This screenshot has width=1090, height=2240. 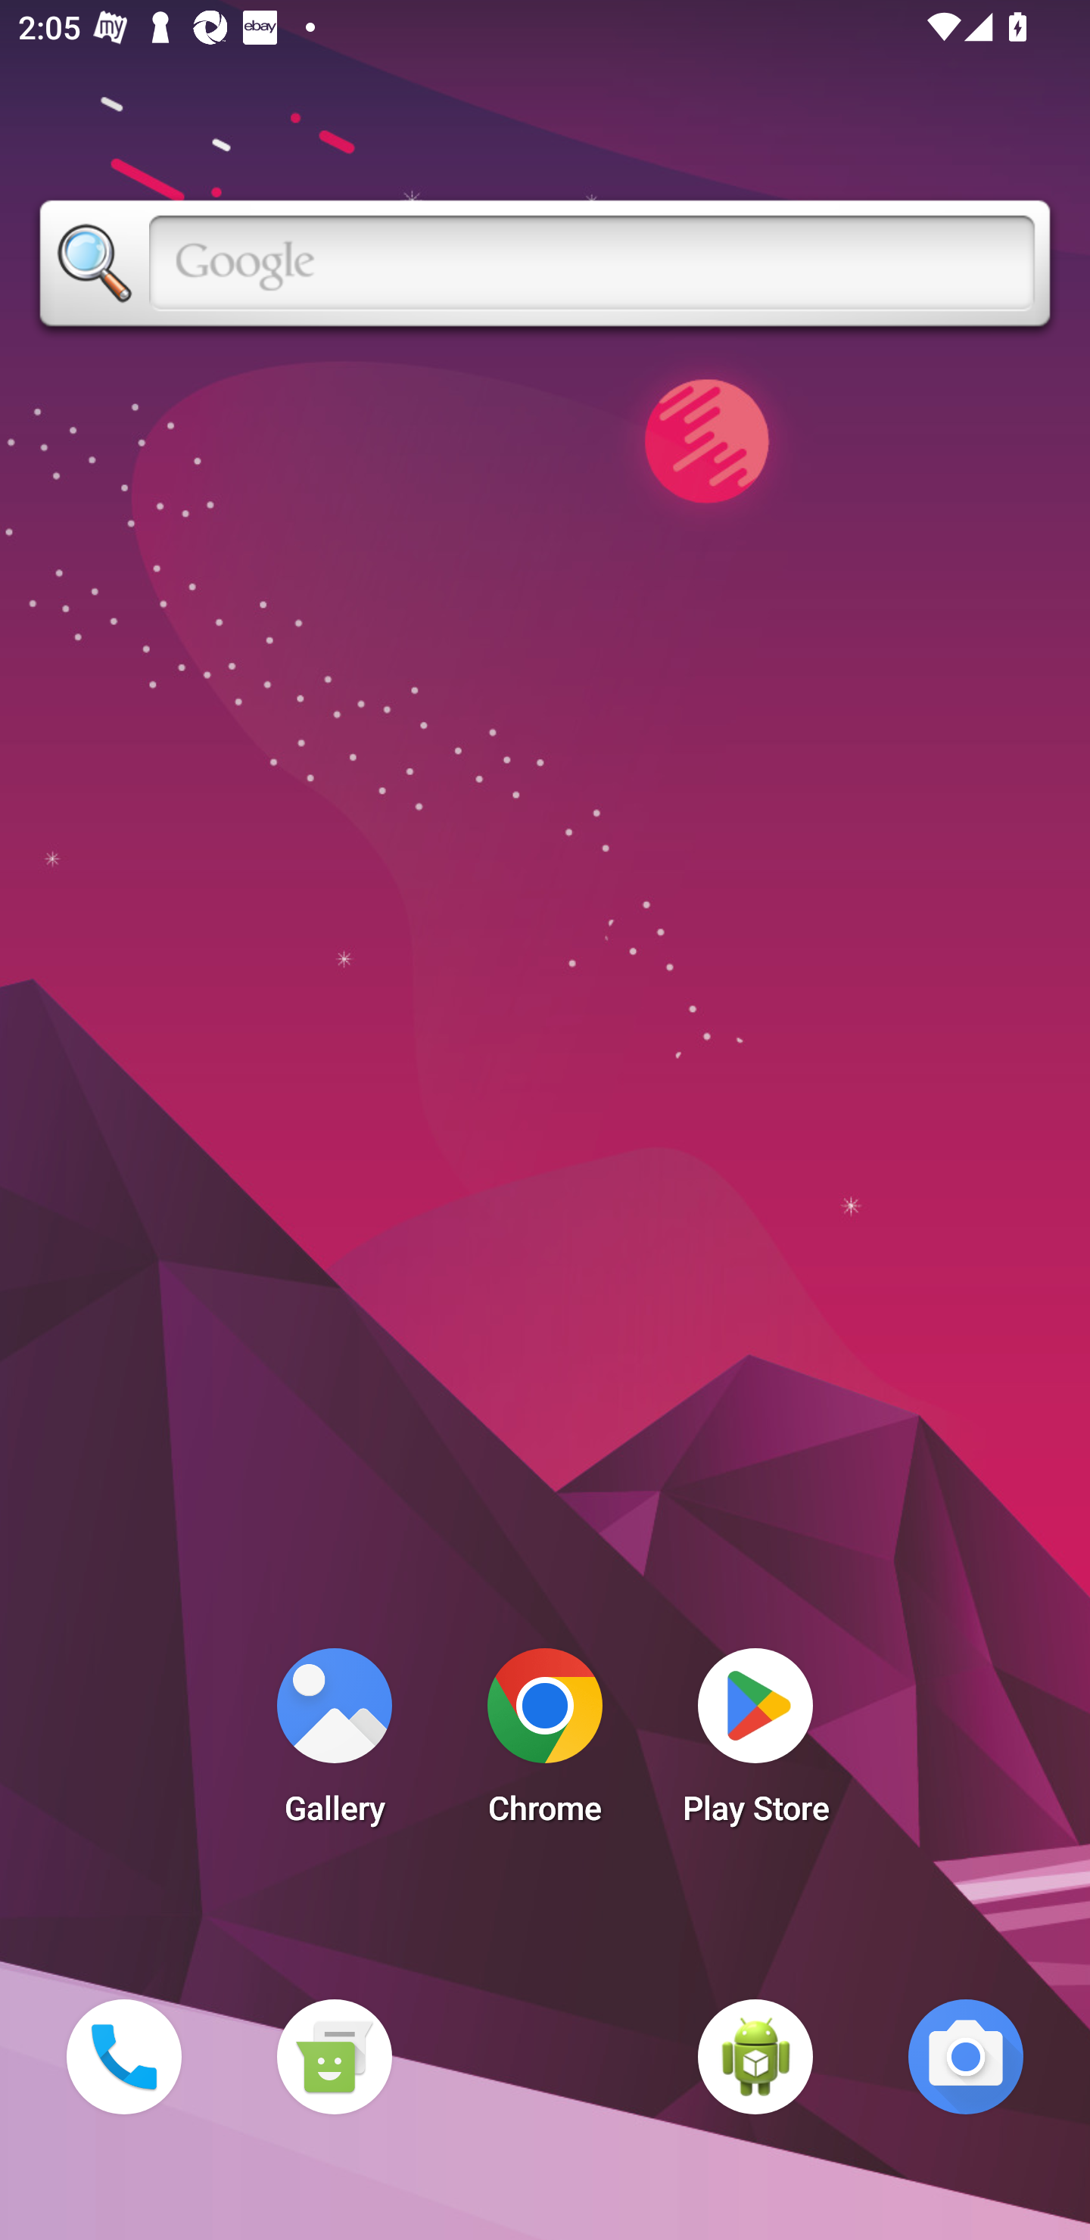 What do you see at coordinates (334, 2056) in the screenshot?
I see `Messaging` at bounding box center [334, 2056].